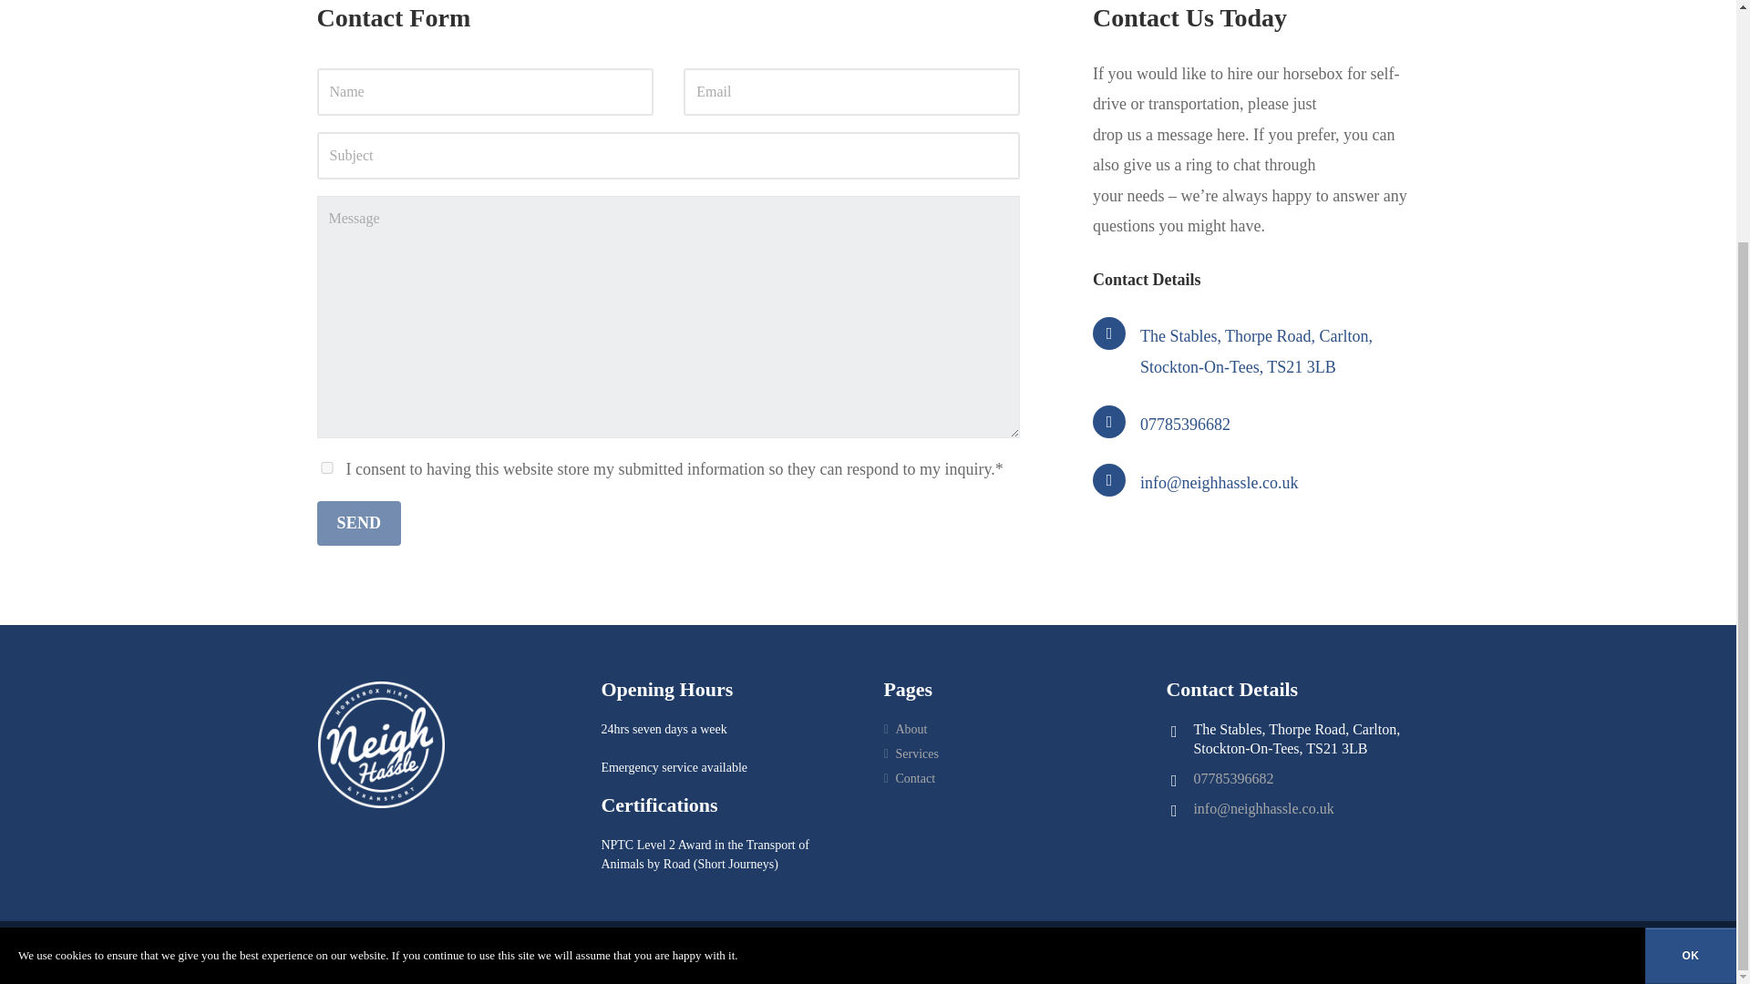 This screenshot has width=1750, height=984. I want to click on About, so click(911, 729).